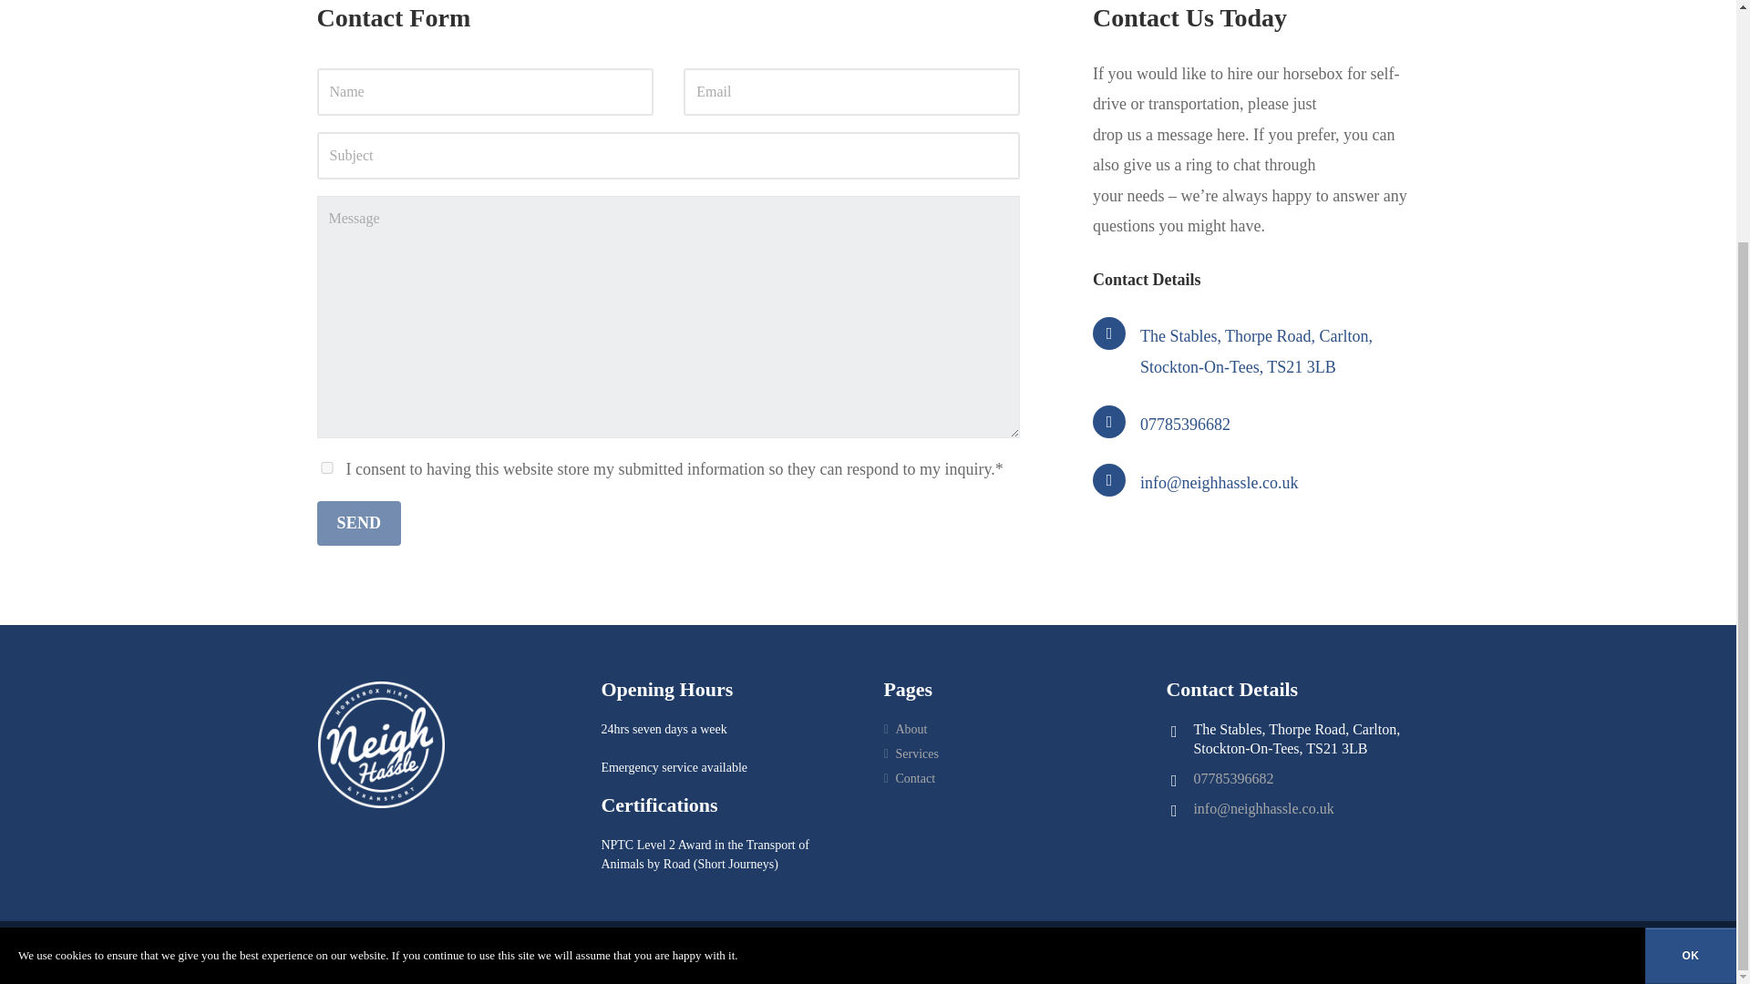 This screenshot has width=1750, height=984. I want to click on About, so click(911, 729).